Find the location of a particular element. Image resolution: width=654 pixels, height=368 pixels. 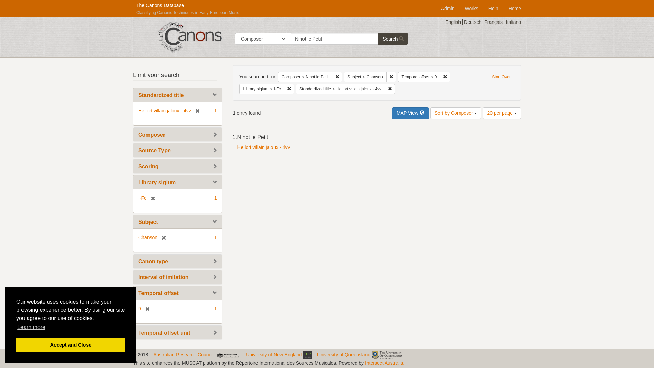

Learn more is located at coordinates (31, 327).